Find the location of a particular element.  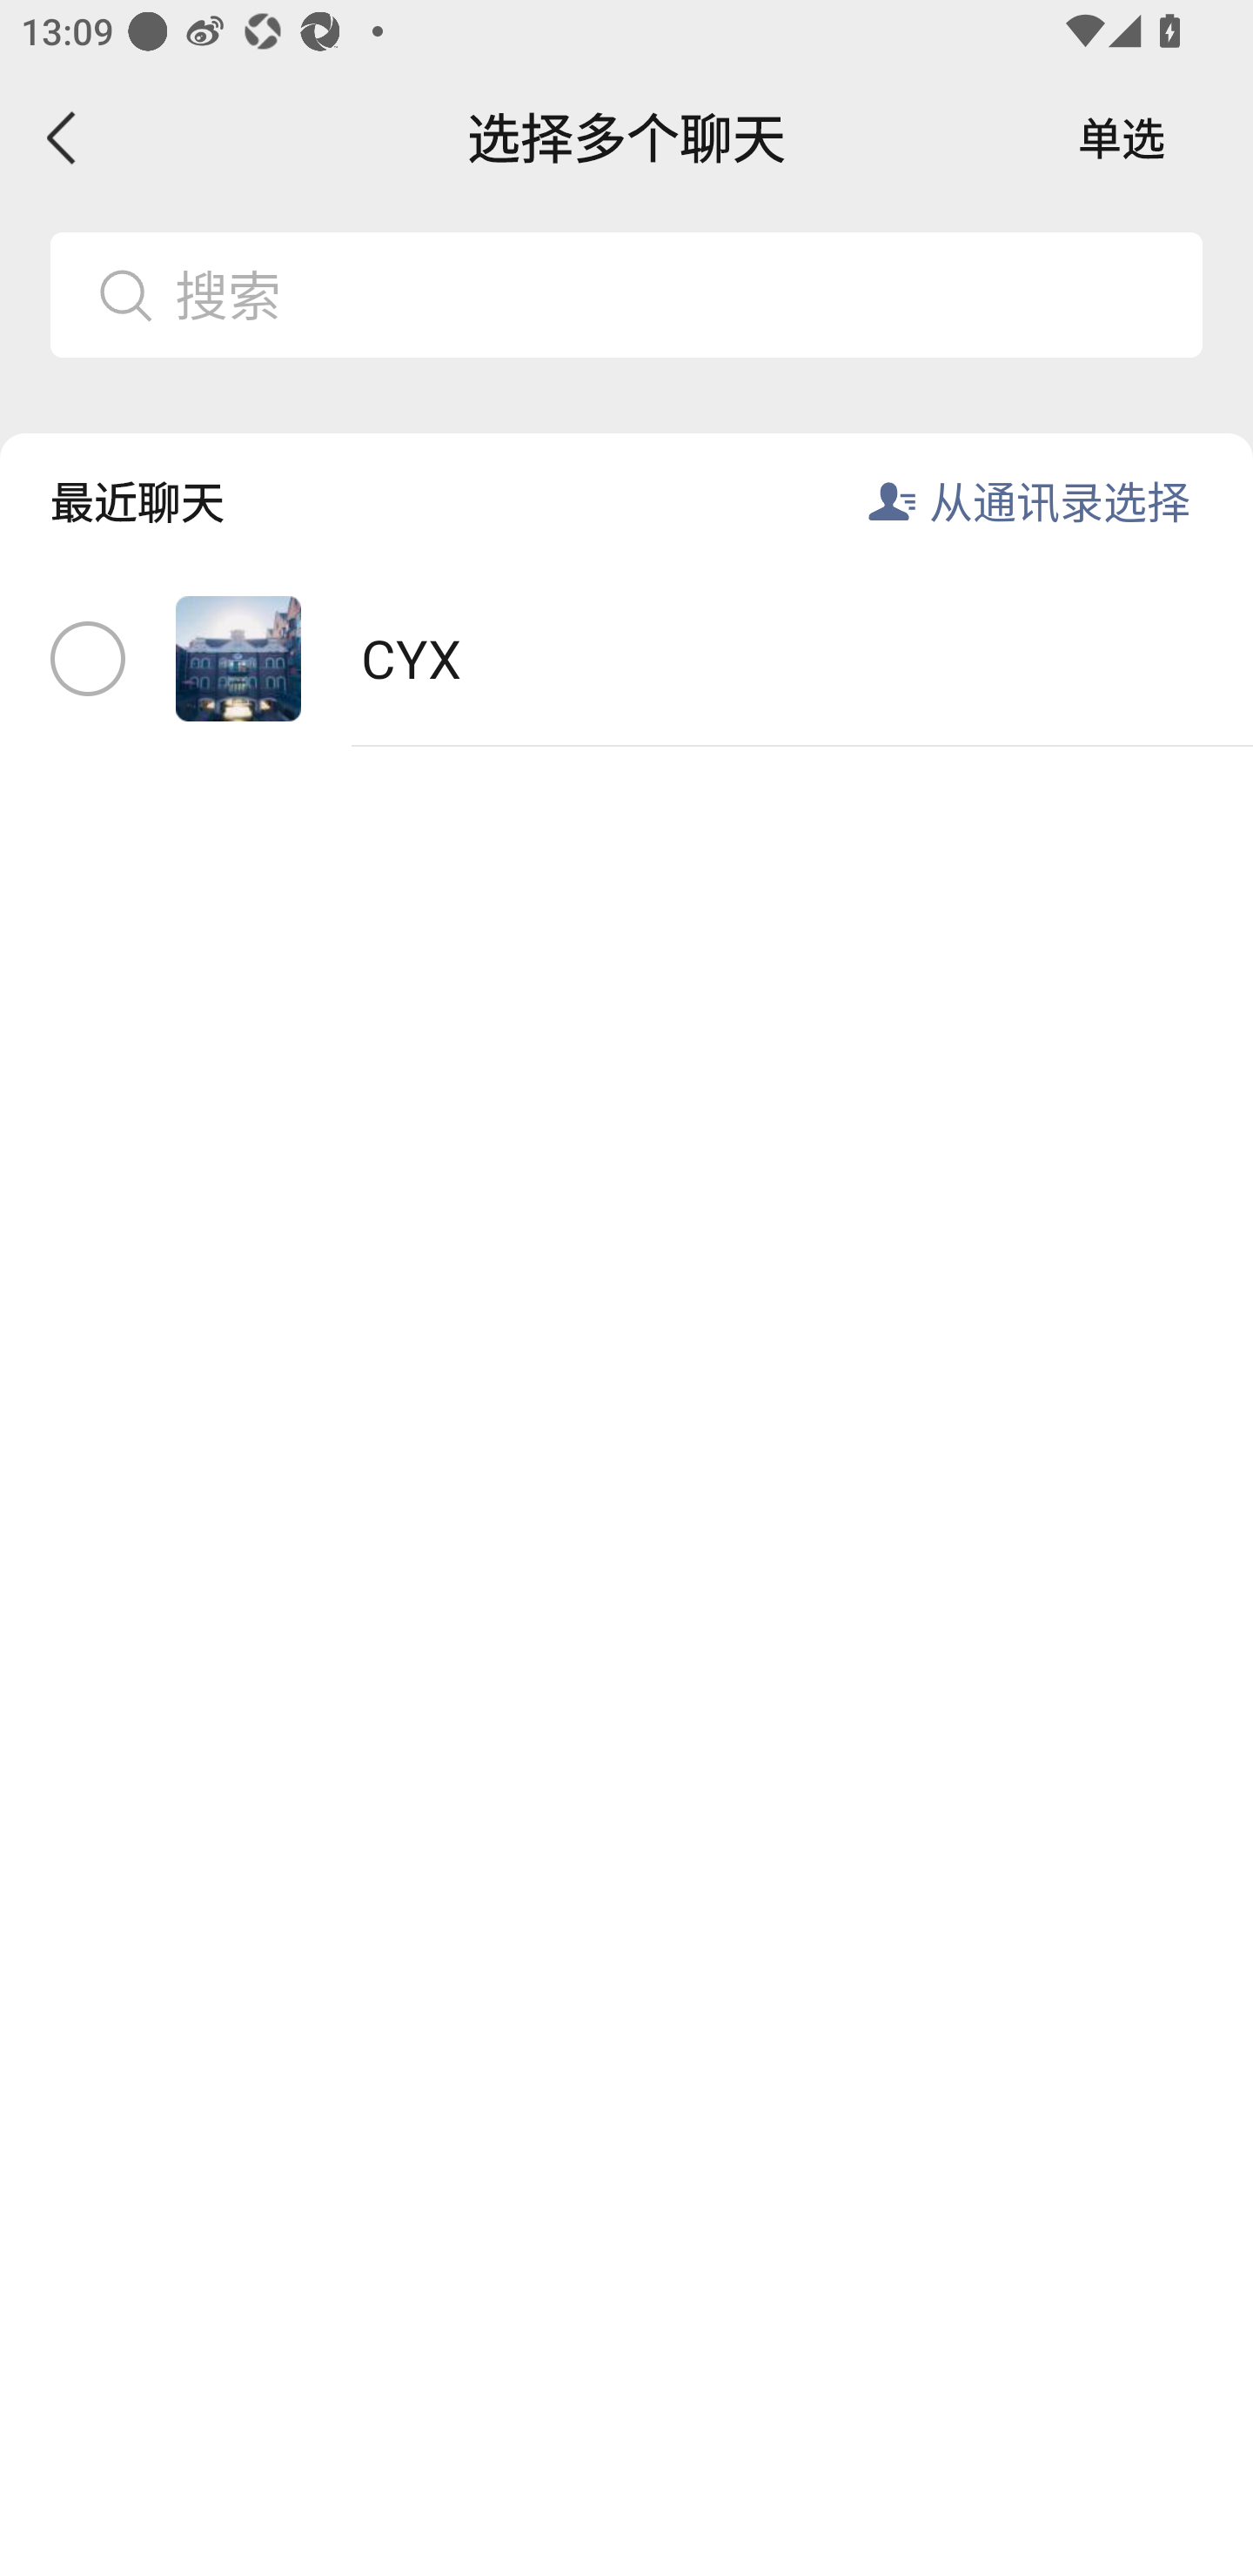

搜索 is located at coordinates (626, 294).